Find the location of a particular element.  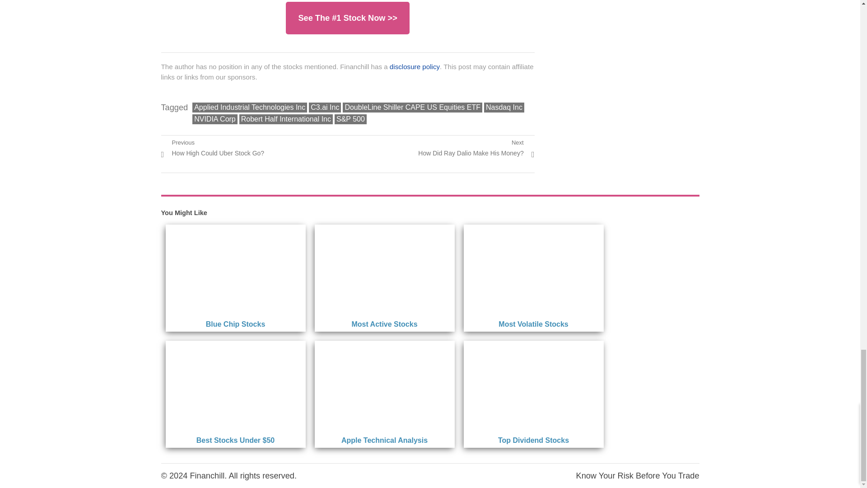

disclosure policy is located at coordinates (415, 66).